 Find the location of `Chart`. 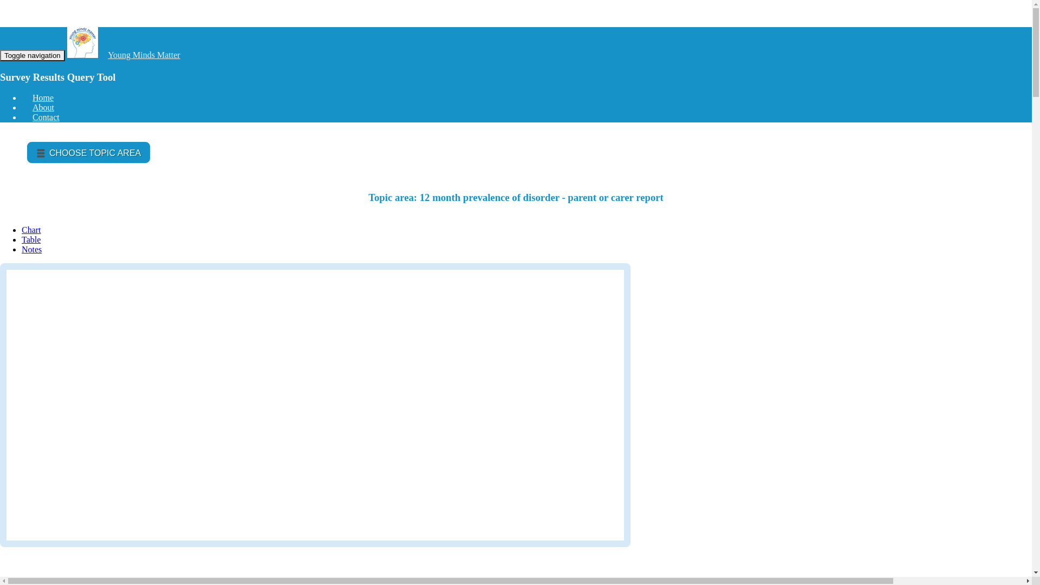

Chart is located at coordinates (31, 230).